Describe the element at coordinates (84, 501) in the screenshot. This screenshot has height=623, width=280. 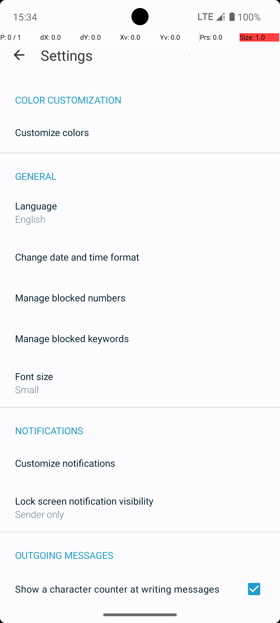
I see `Lock screen notification visibility` at that location.